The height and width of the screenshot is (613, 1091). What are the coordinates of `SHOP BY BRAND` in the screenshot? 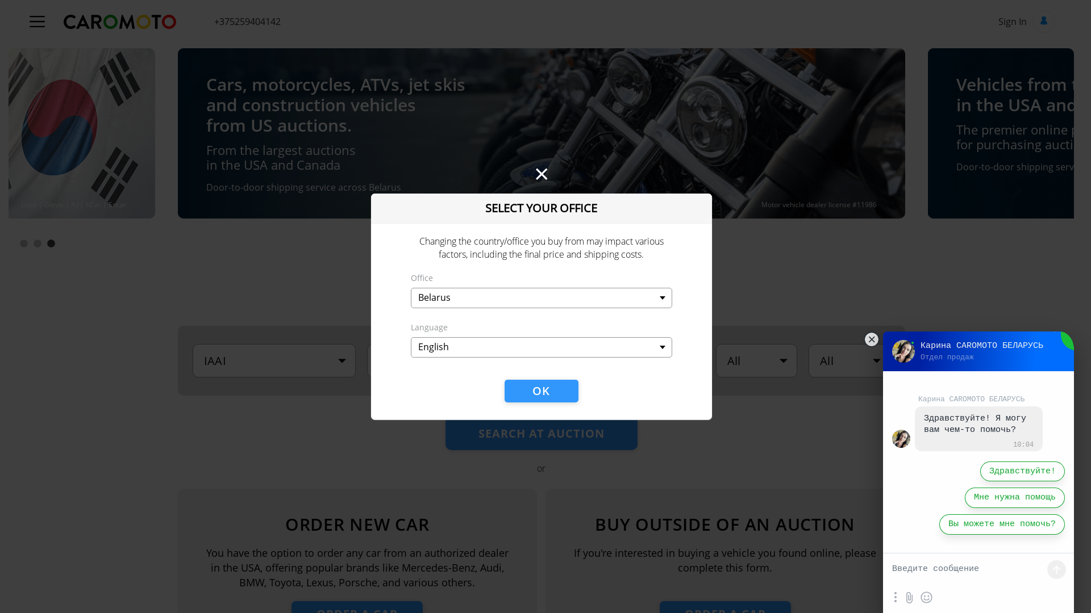 It's located at (477, 268).